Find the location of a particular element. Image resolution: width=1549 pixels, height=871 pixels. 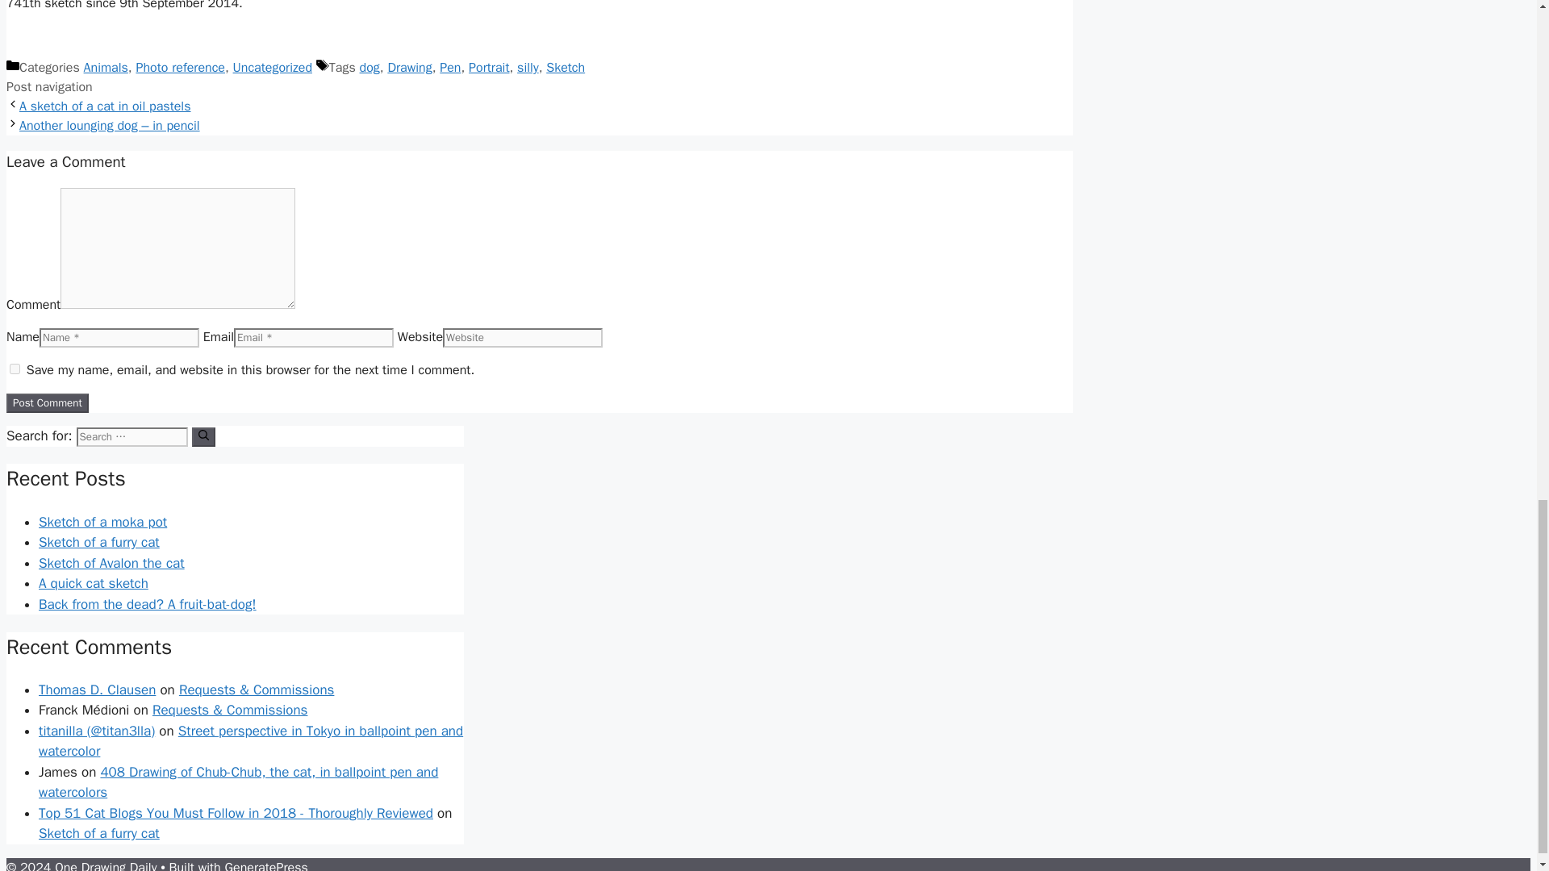

Pen is located at coordinates (450, 68).